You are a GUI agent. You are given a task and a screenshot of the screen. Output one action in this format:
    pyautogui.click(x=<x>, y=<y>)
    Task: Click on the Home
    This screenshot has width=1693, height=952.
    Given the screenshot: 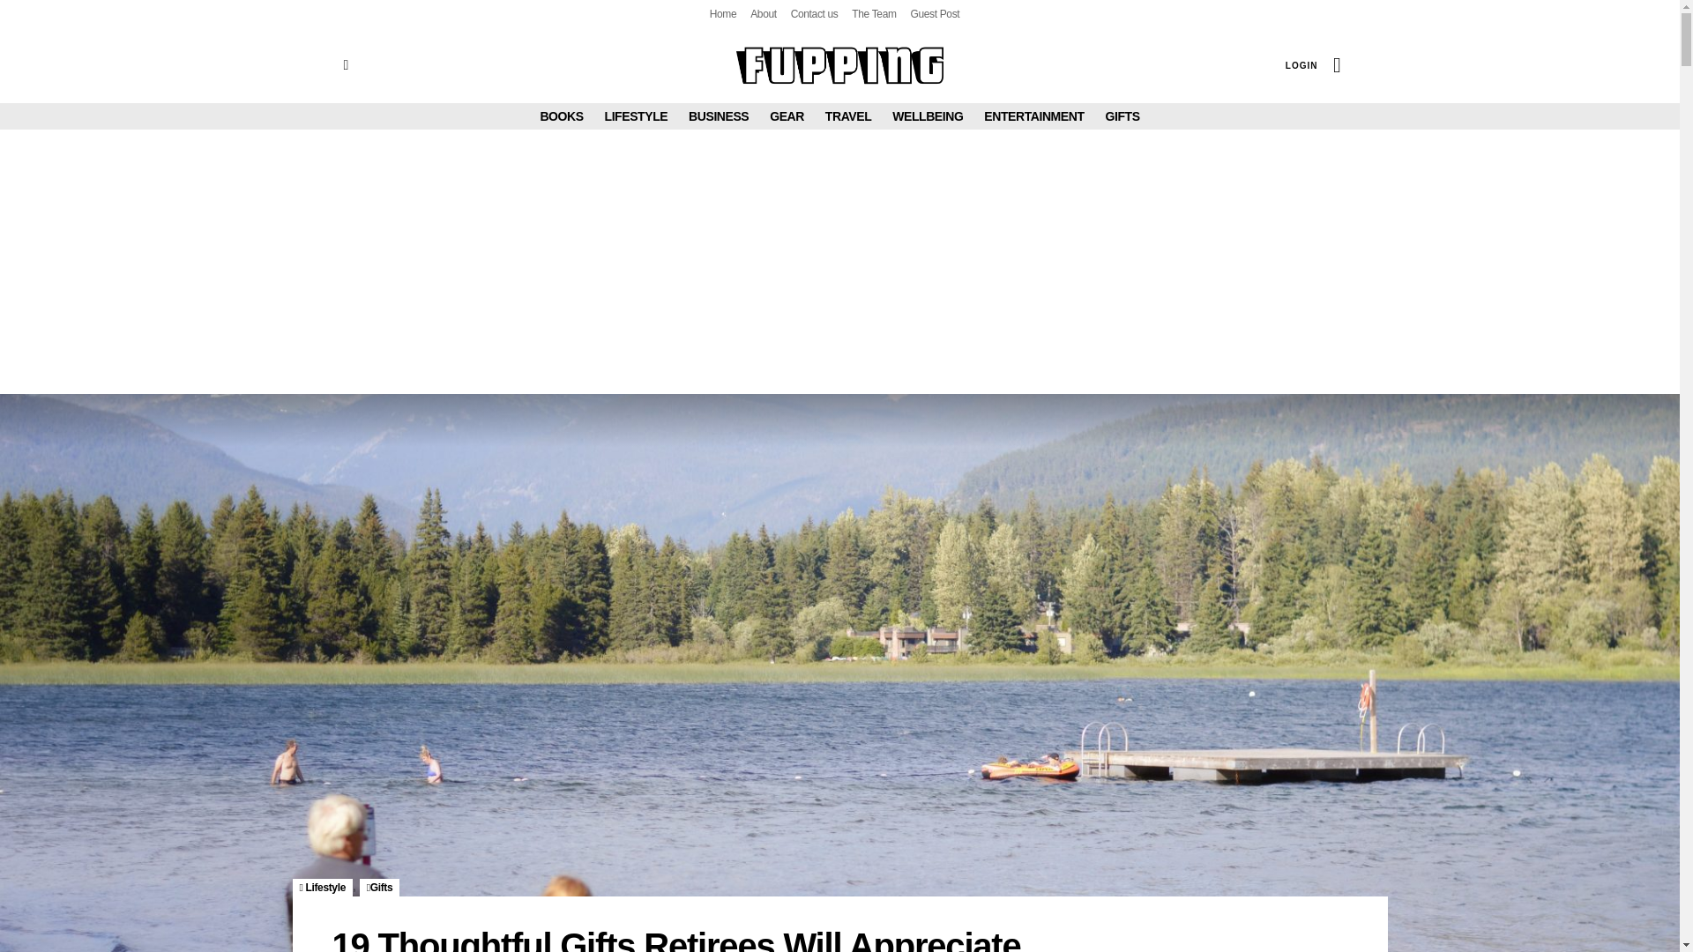 What is the action you would take?
    pyautogui.click(x=723, y=14)
    